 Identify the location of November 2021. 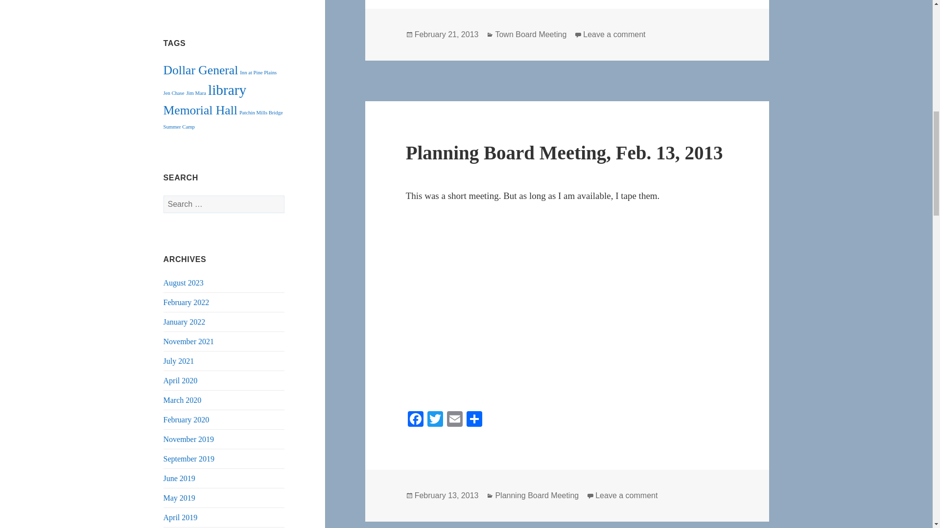
(189, 341).